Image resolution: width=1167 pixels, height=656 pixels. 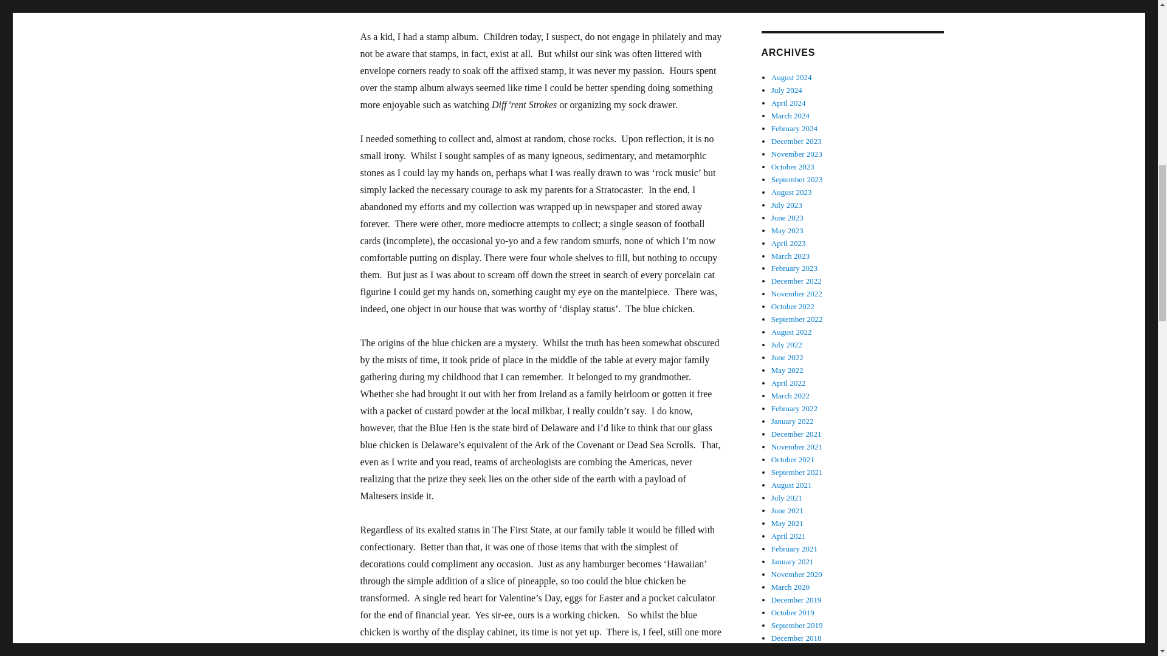 What do you see at coordinates (788, 230) in the screenshot?
I see `May 2023` at bounding box center [788, 230].